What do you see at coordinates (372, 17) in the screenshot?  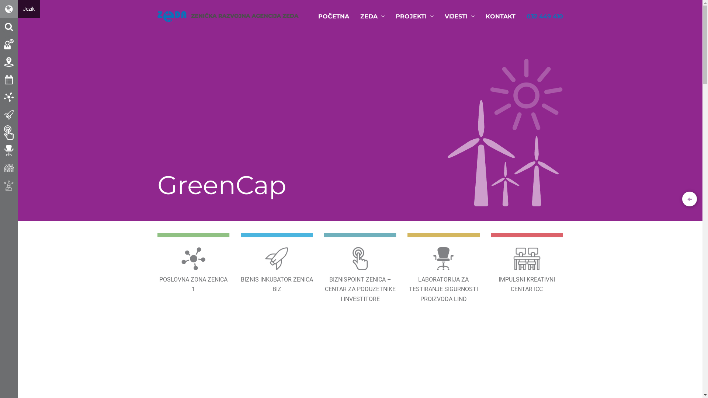 I see `ZEDA` at bounding box center [372, 17].